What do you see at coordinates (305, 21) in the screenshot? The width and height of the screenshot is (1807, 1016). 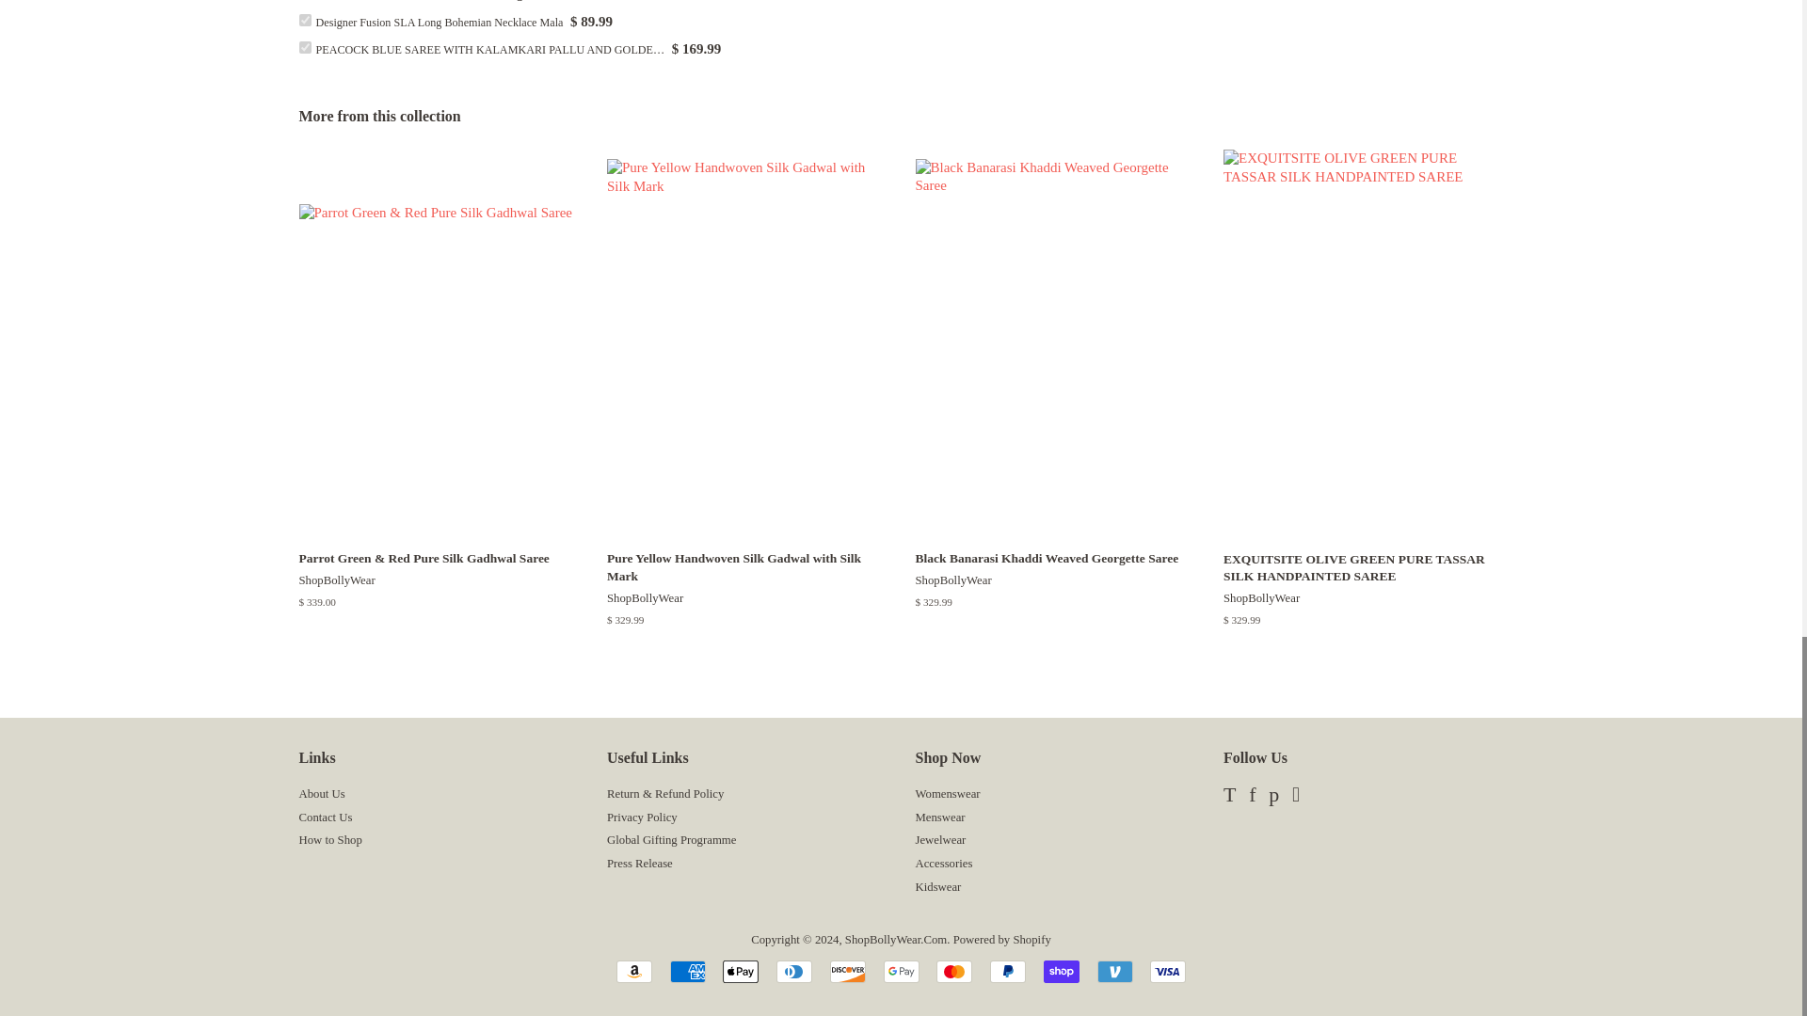 I see `on` at bounding box center [305, 21].